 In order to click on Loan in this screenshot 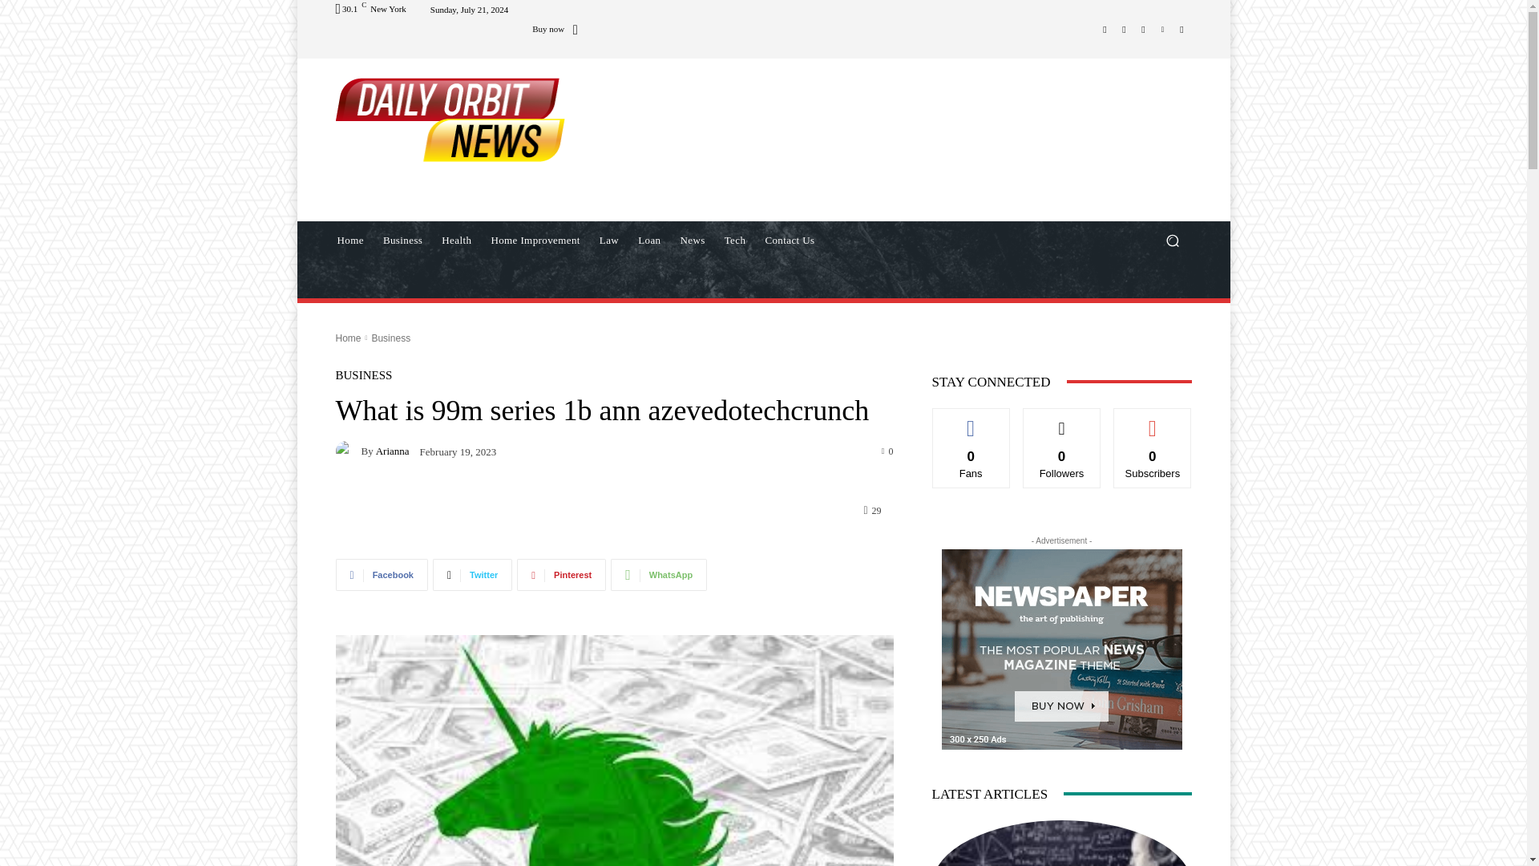, I will do `click(648, 241)`.